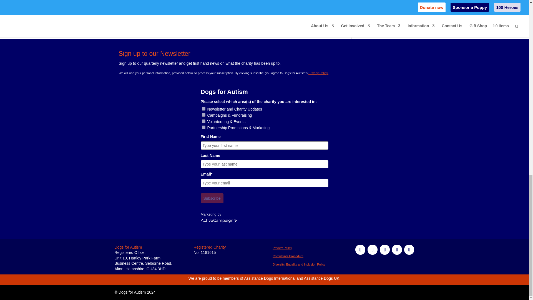  Describe the element at coordinates (409, 249) in the screenshot. I see `Follow on Youtube` at that location.